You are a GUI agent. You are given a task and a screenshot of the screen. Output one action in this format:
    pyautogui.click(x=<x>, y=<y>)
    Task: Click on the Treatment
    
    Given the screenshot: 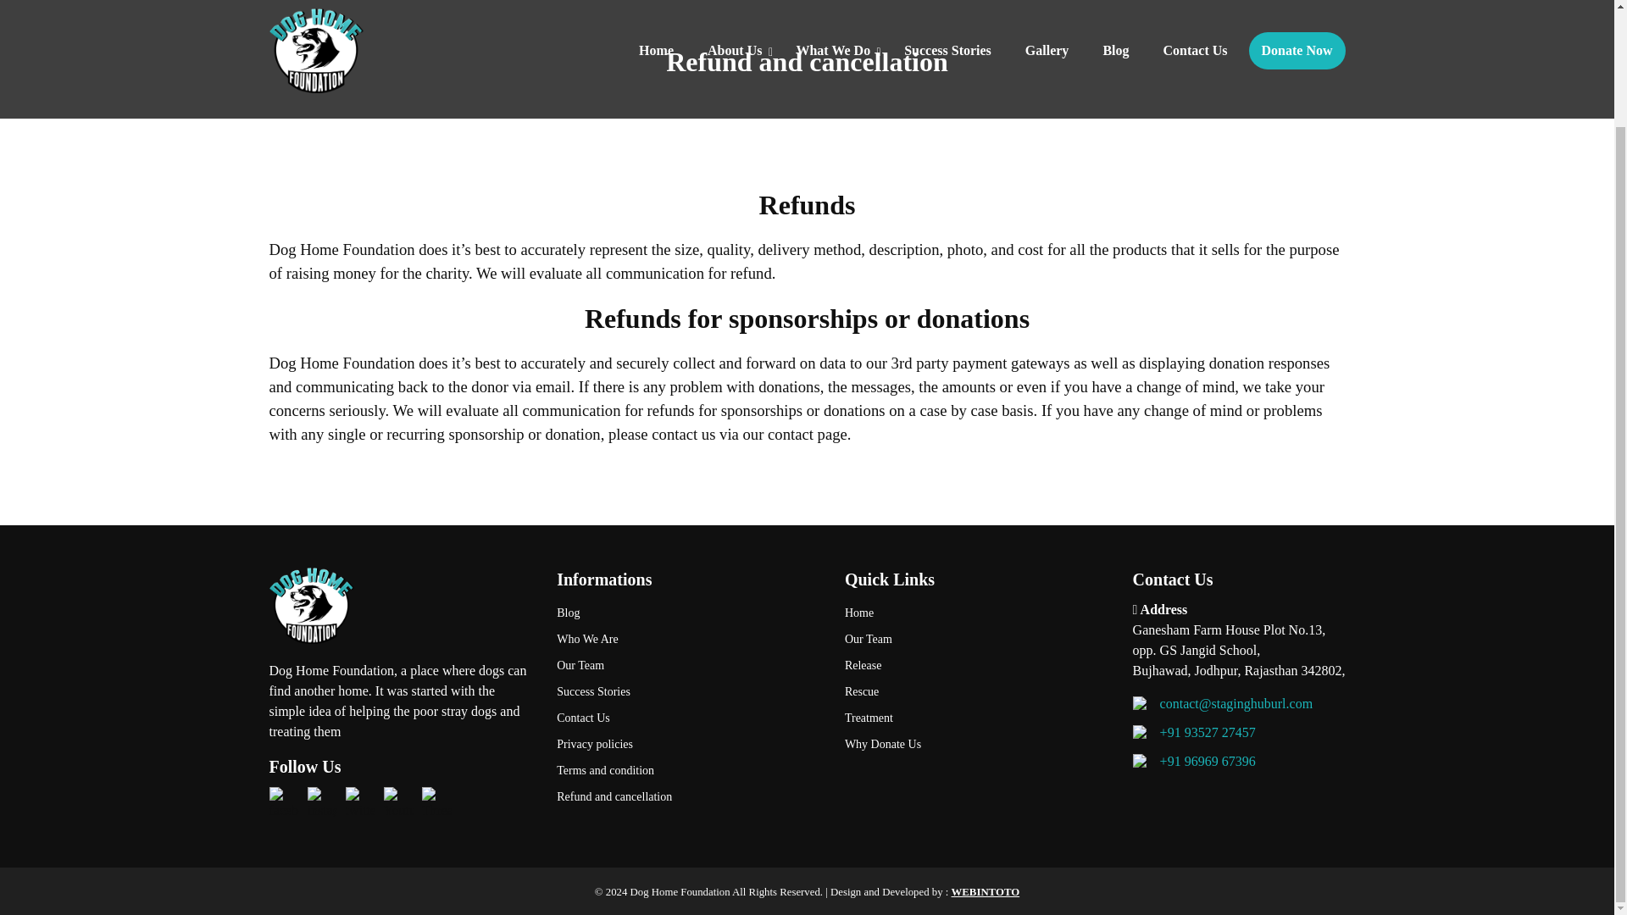 What is the action you would take?
    pyautogui.click(x=976, y=717)
    